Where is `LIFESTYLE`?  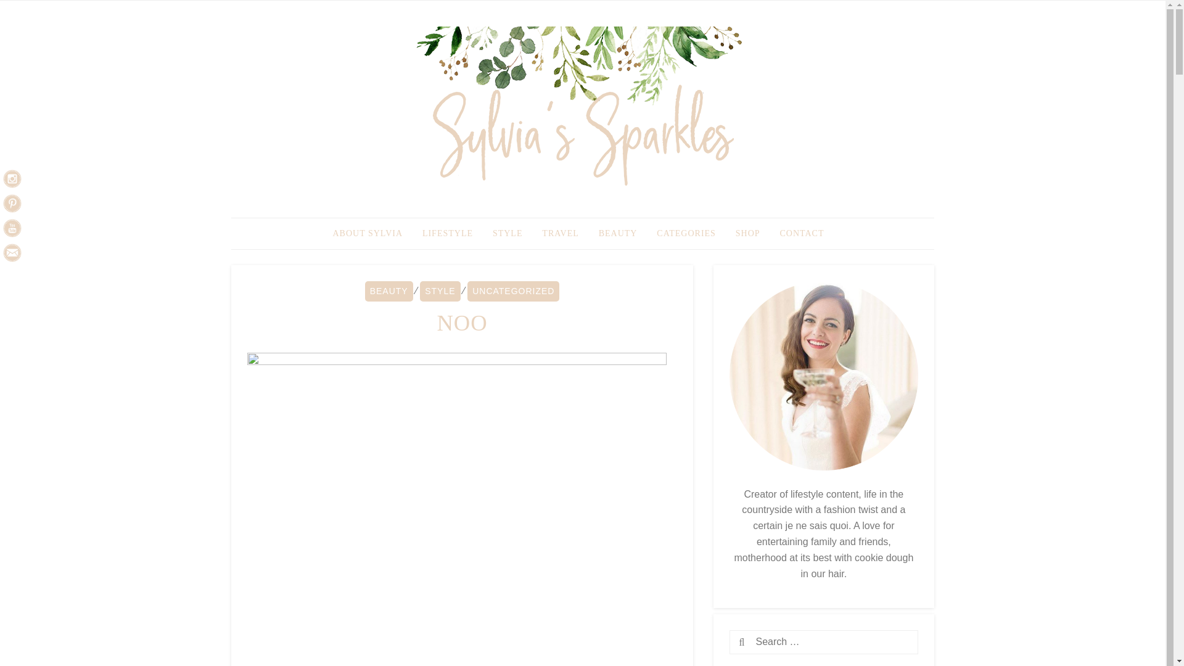
LIFESTYLE is located at coordinates (448, 234).